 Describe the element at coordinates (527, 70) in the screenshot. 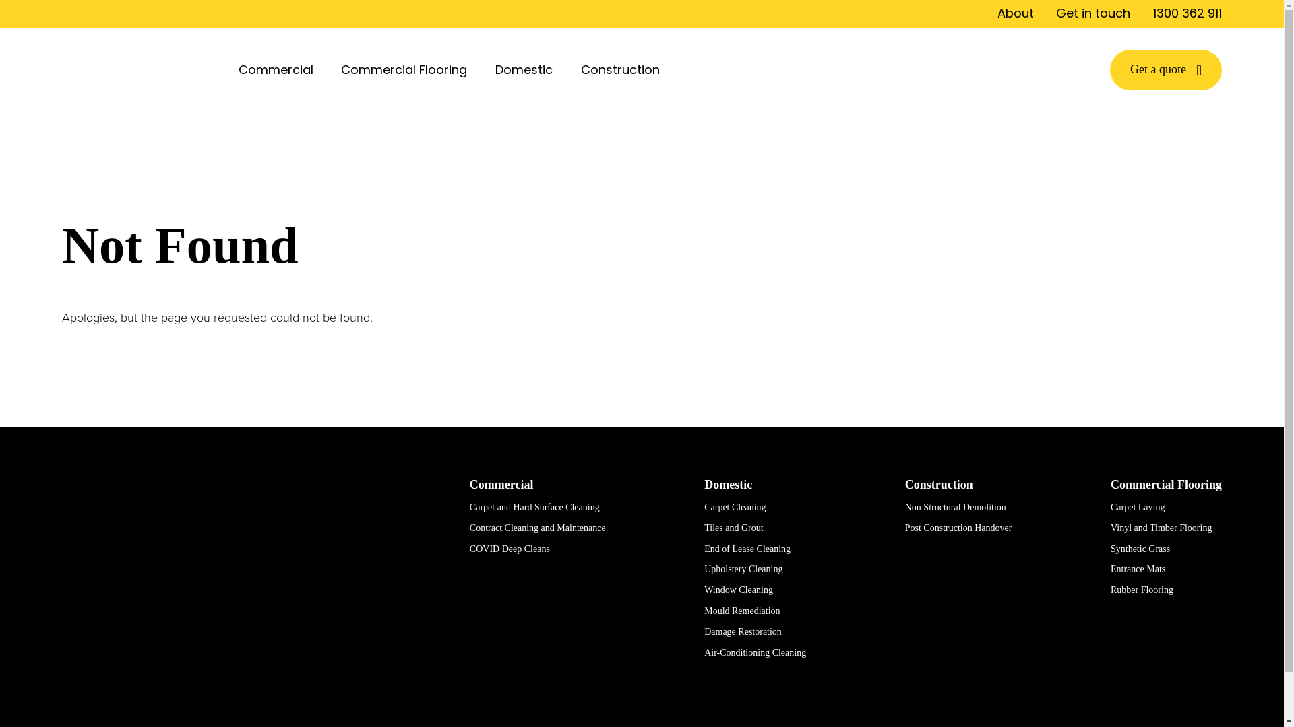

I see `Domestic` at that location.